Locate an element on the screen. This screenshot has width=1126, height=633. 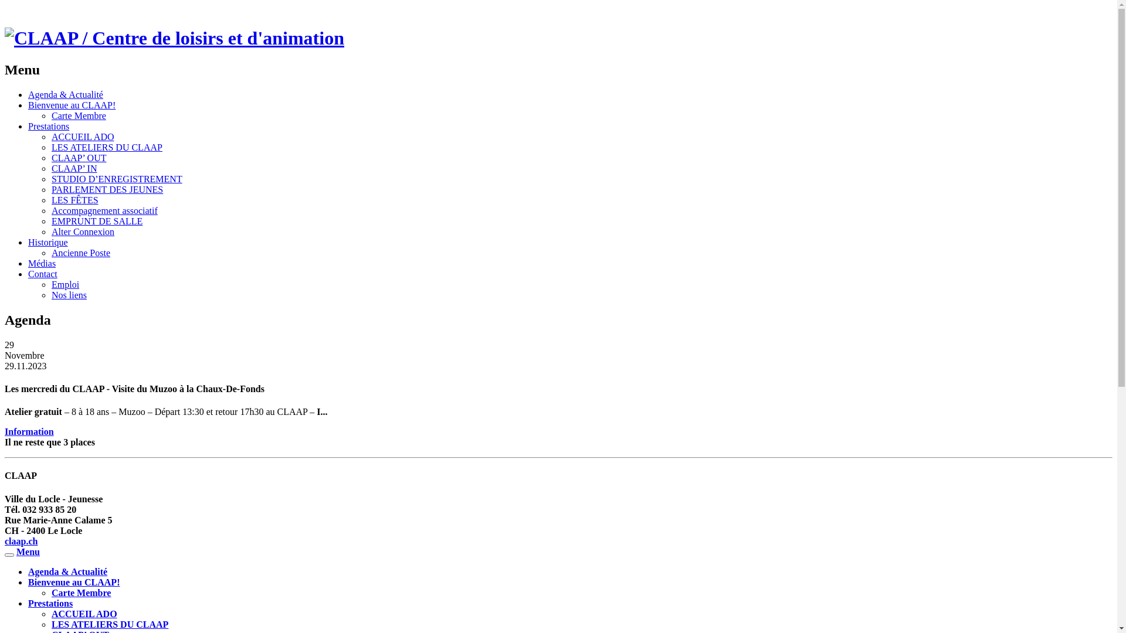
Ancienne Poste is located at coordinates (81, 253).